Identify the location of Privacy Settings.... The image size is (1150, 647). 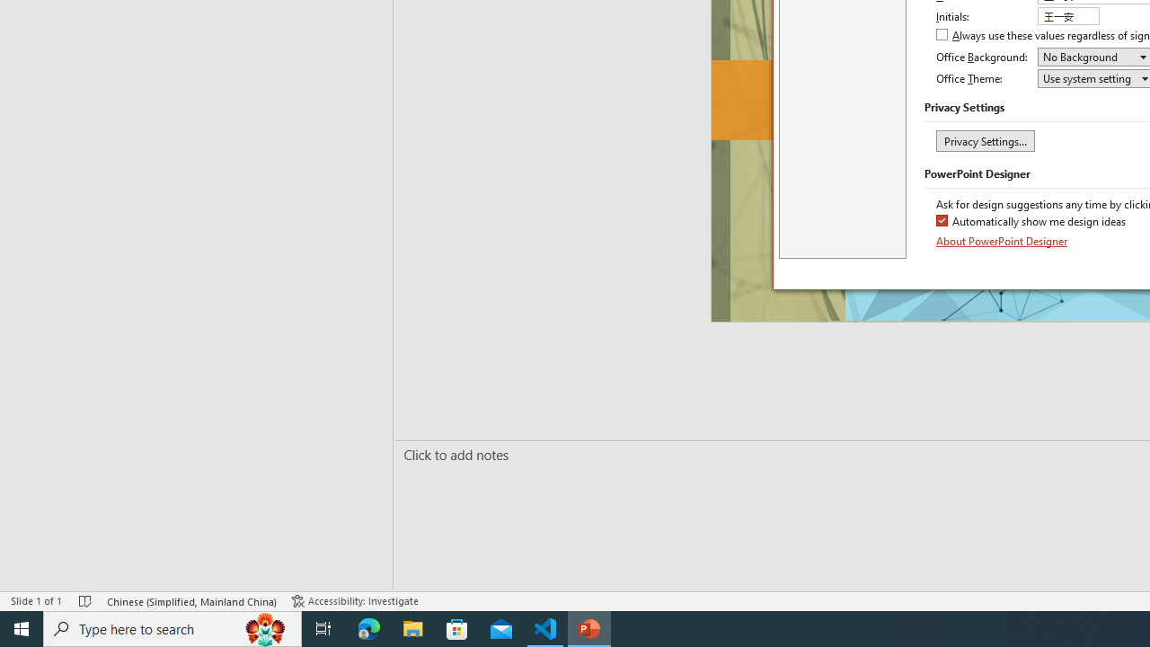
(985, 140).